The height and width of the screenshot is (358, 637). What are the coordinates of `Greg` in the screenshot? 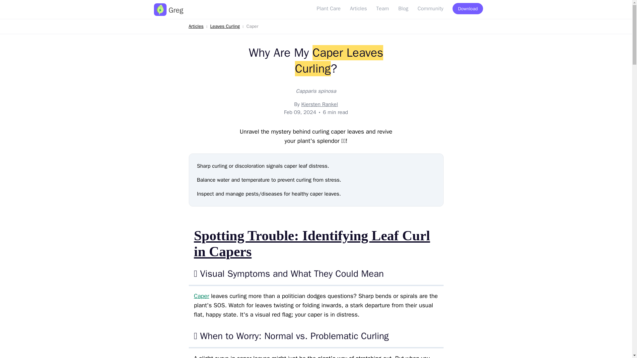 It's located at (169, 10).